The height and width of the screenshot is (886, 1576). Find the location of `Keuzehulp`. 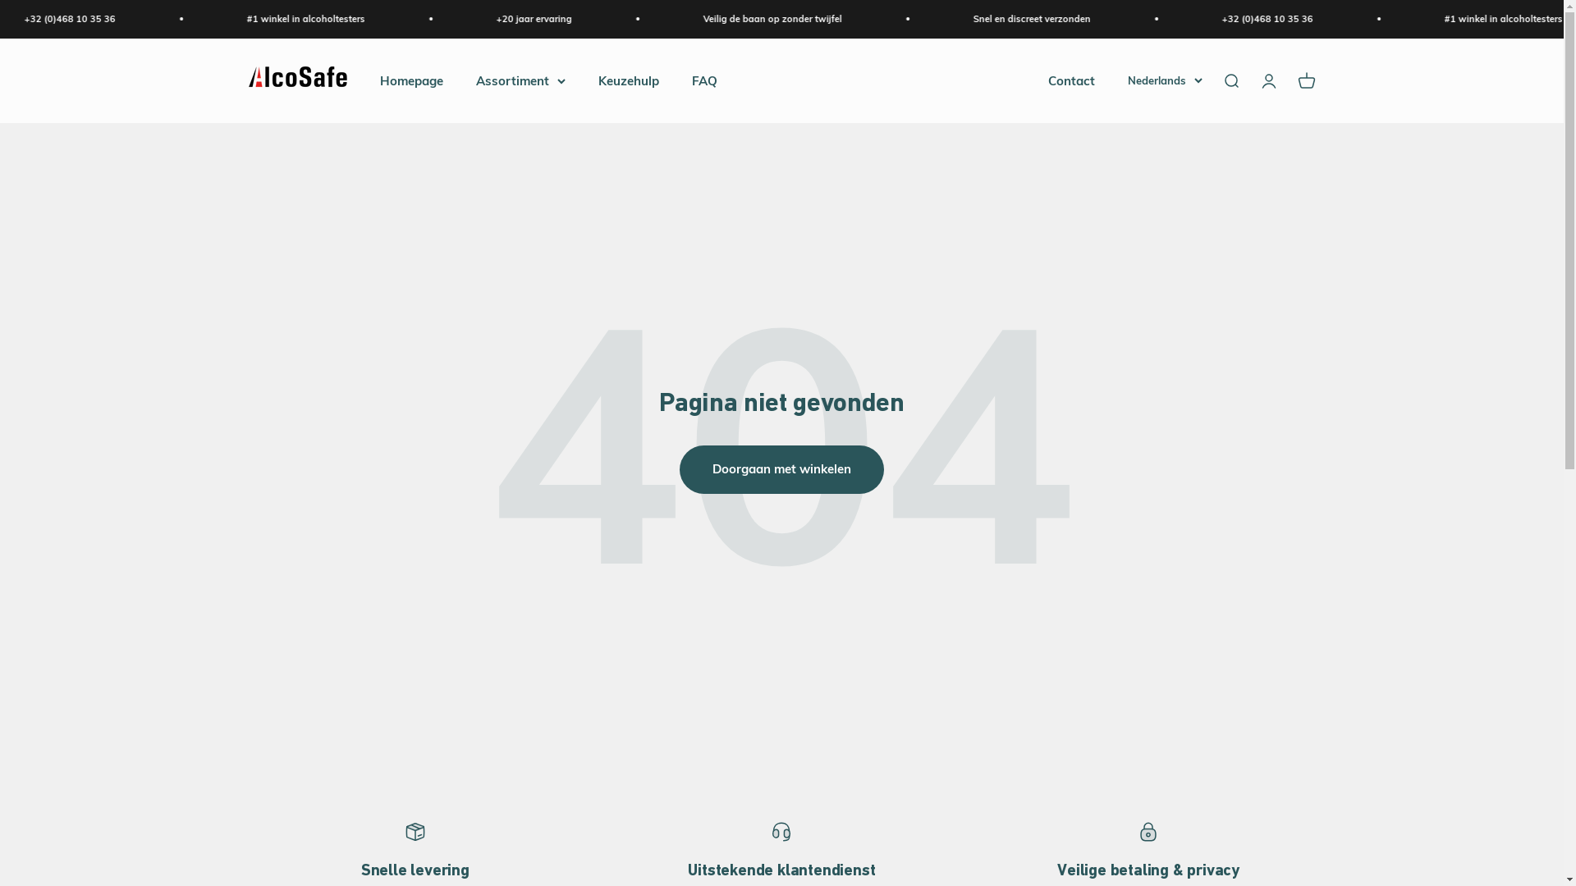

Keuzehulp is located at coordinates (628, 80).